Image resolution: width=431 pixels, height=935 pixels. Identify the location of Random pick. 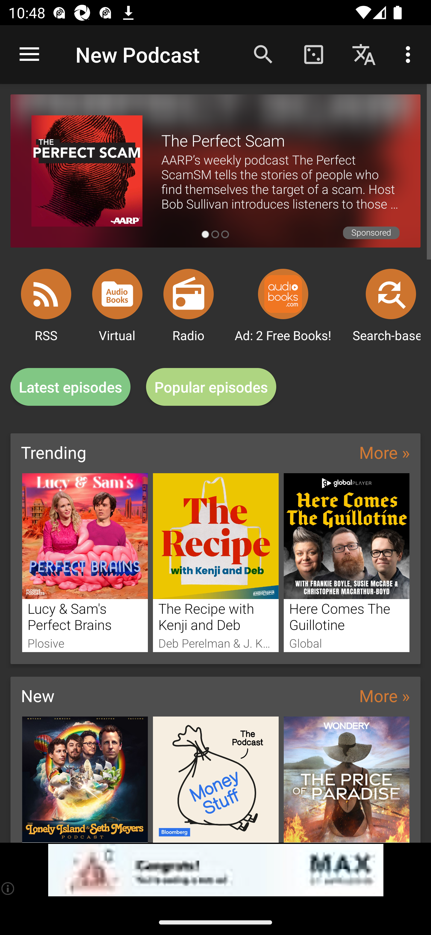
(313, 54).